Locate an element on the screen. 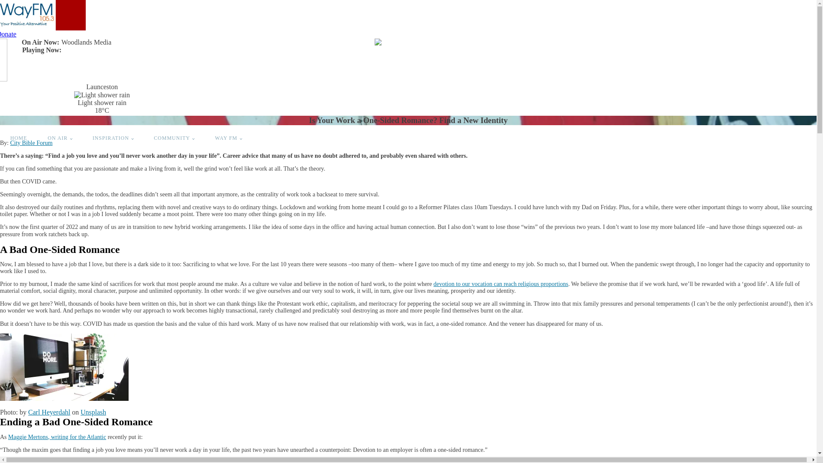 The width and height of the screenshot is (823, 463). ON AIR is located at coordinates (60, 138).